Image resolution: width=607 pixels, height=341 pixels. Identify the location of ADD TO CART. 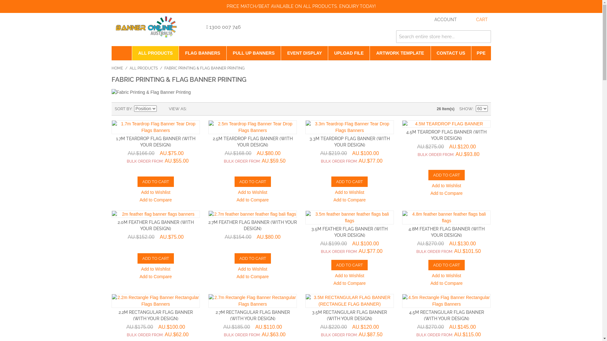
(350, 182).